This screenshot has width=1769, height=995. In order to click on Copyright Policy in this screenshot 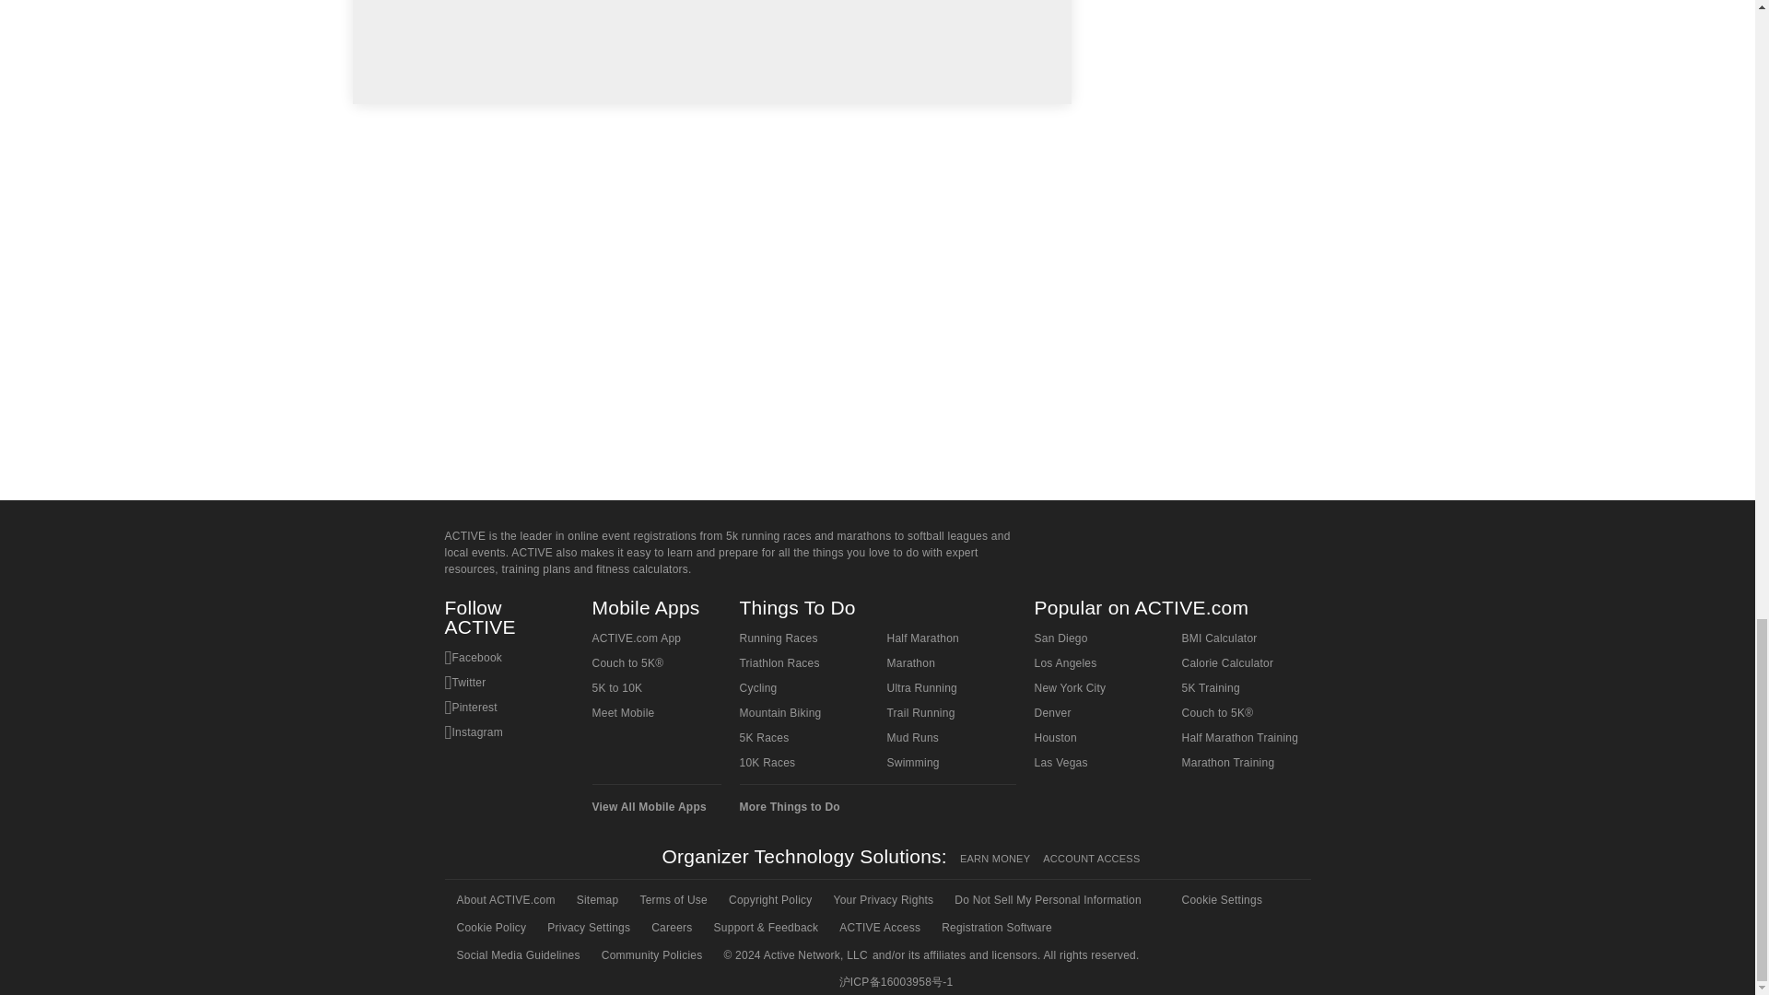, I will do `click(768, 900)`.